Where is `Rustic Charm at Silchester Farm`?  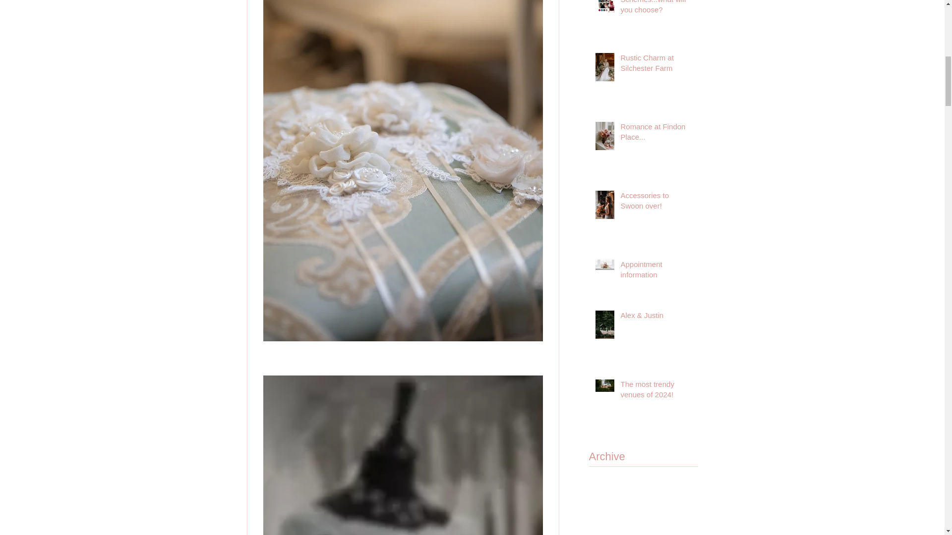 Rustic Charm at Silchester Farm is located at coordinates (656, 64).